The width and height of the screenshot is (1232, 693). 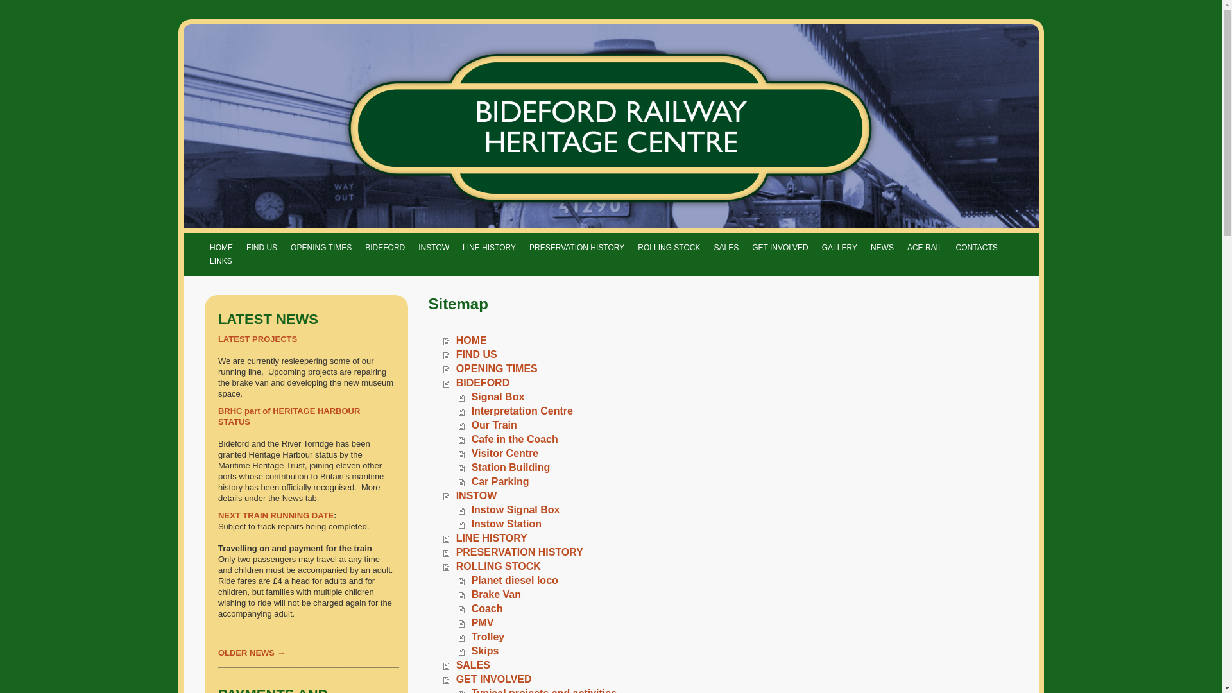 I want to click on LINE HISTORY, so click(x=489, y=248).